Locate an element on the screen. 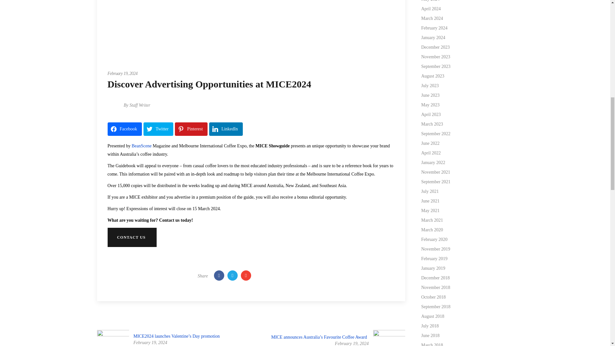  February 19, 2024 is located at coordinates (122, 73).